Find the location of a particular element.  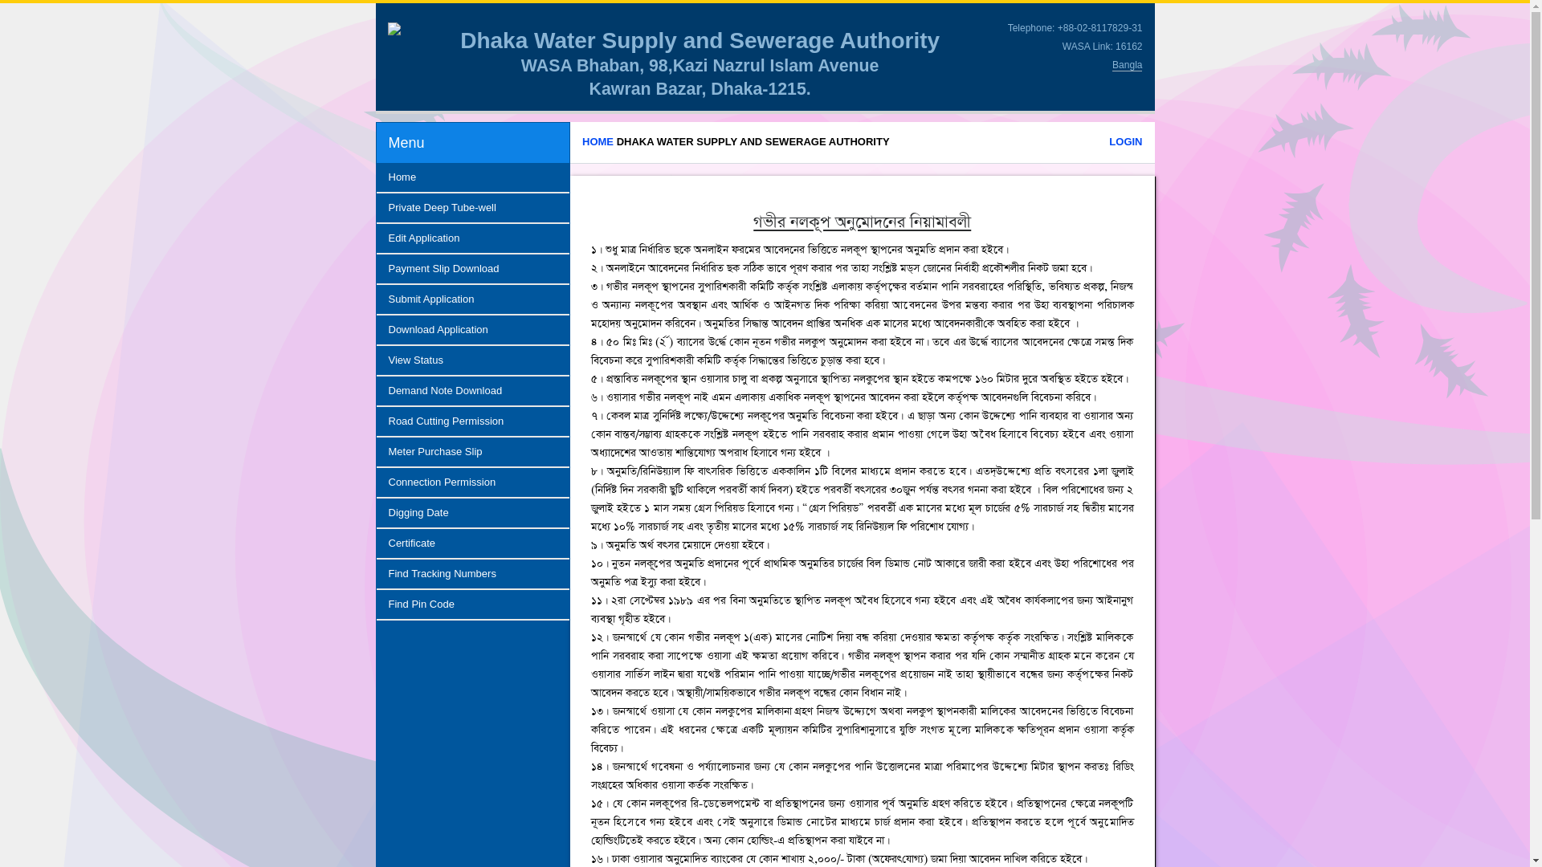

Bangla is located at coordinates (1128, 65).